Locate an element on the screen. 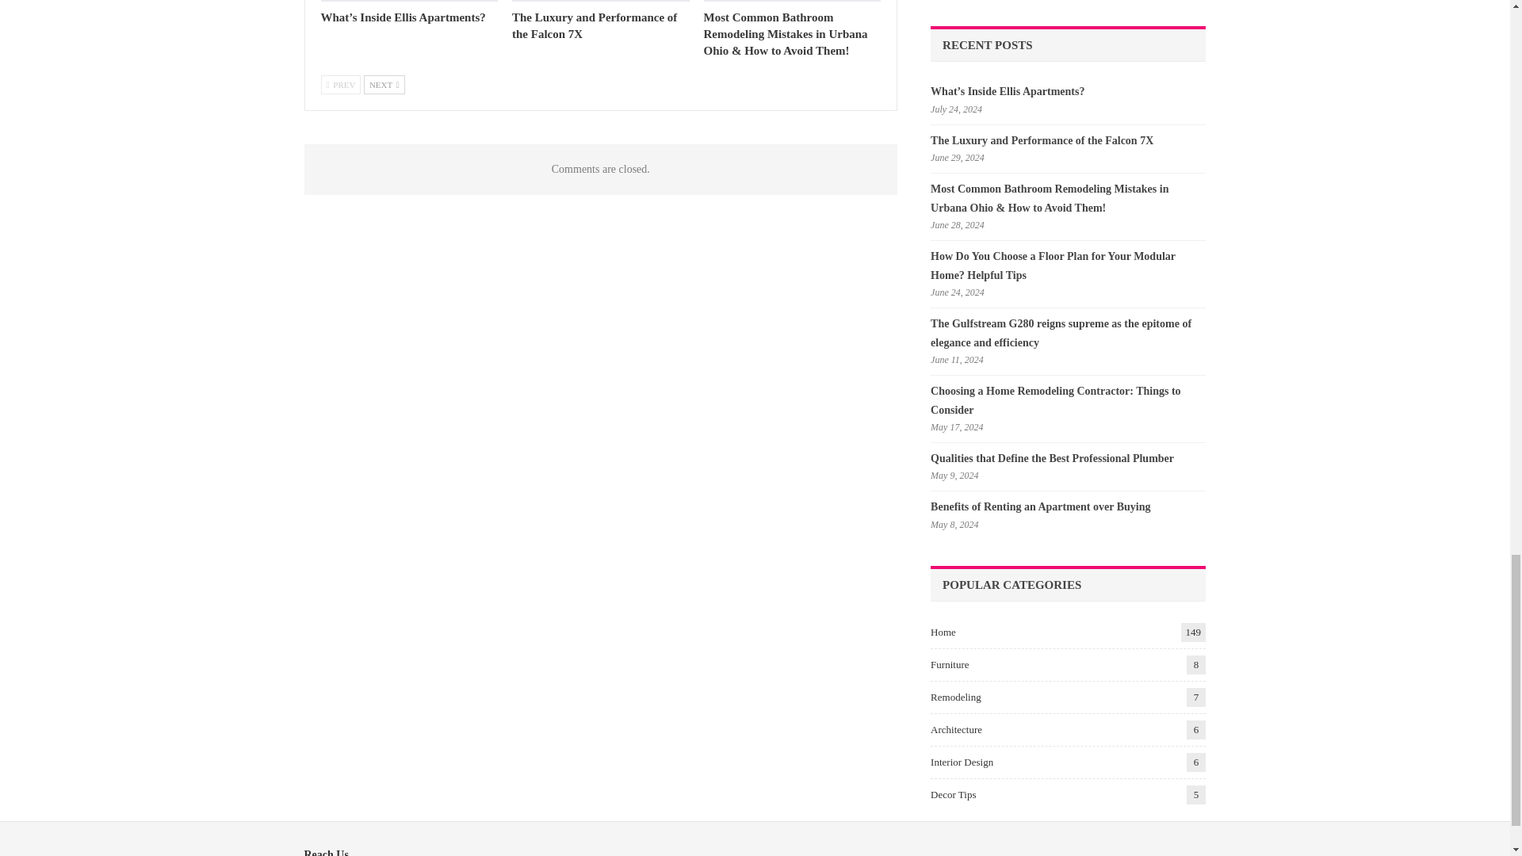 The image size is (1522, 856). Next is located at coordinates (384, 84).